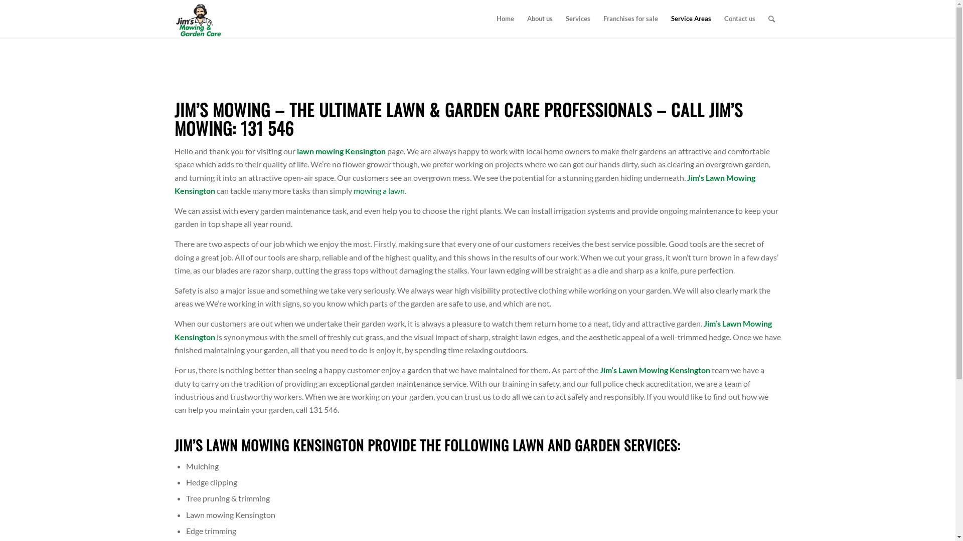 The image size is (963, 541). What do you see at coordinates (631, 19) in the screenshot?
I see `Franchises for sale` at bounding box center [631, 19].